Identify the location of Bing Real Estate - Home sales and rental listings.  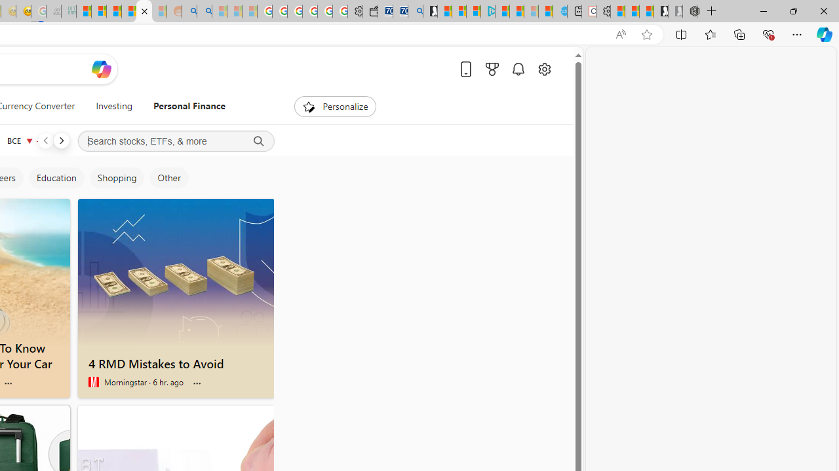
(416, 12).